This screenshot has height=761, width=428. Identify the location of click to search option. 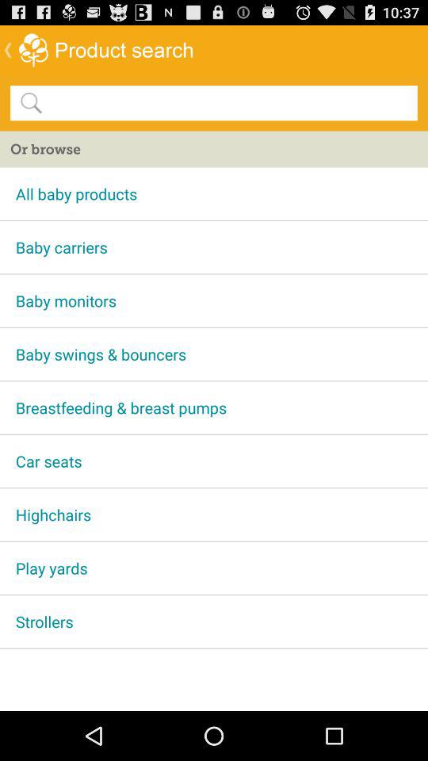
(229, 102).